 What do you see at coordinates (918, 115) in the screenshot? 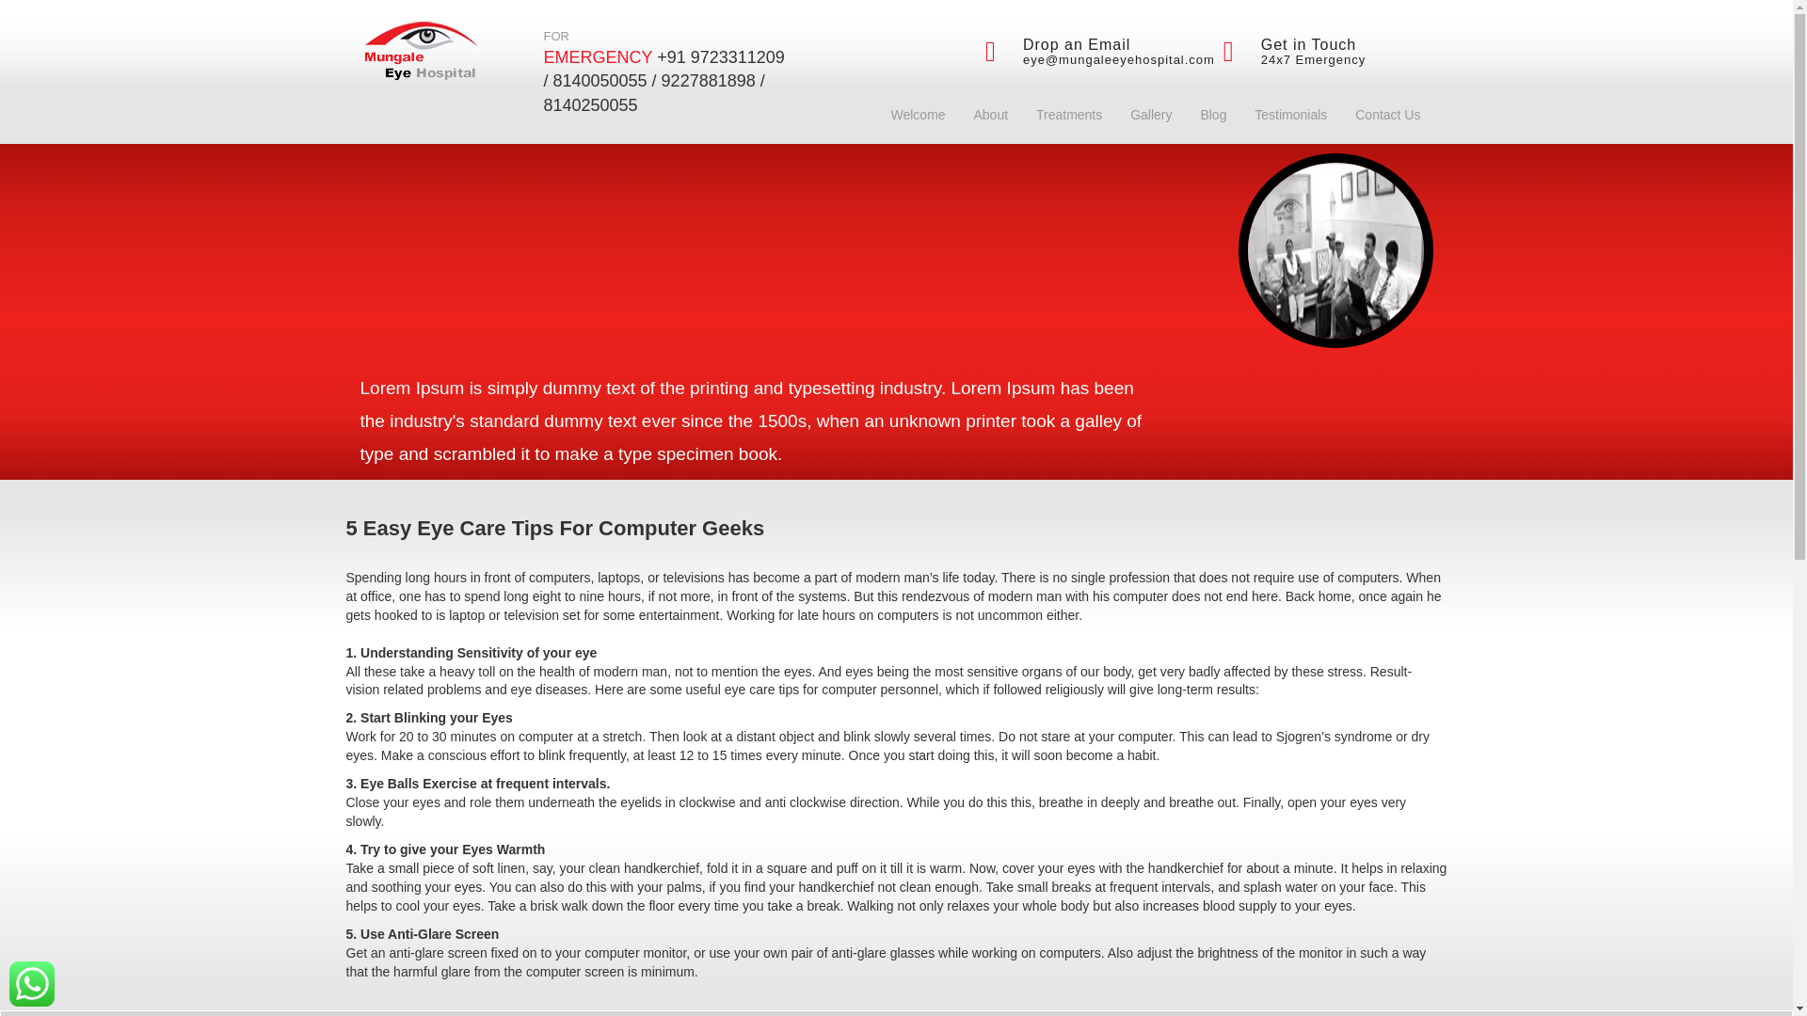
I see `Welcome` at bounding box center [918, 115].